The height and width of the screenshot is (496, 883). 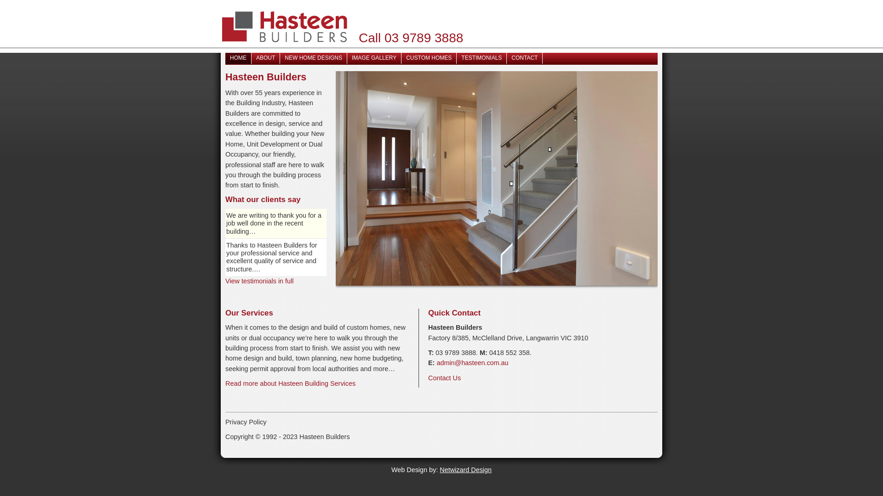 What do you see at coordinates (238, 58) in the screenshot?
I see `HOME` at bounding box center [238, 58].